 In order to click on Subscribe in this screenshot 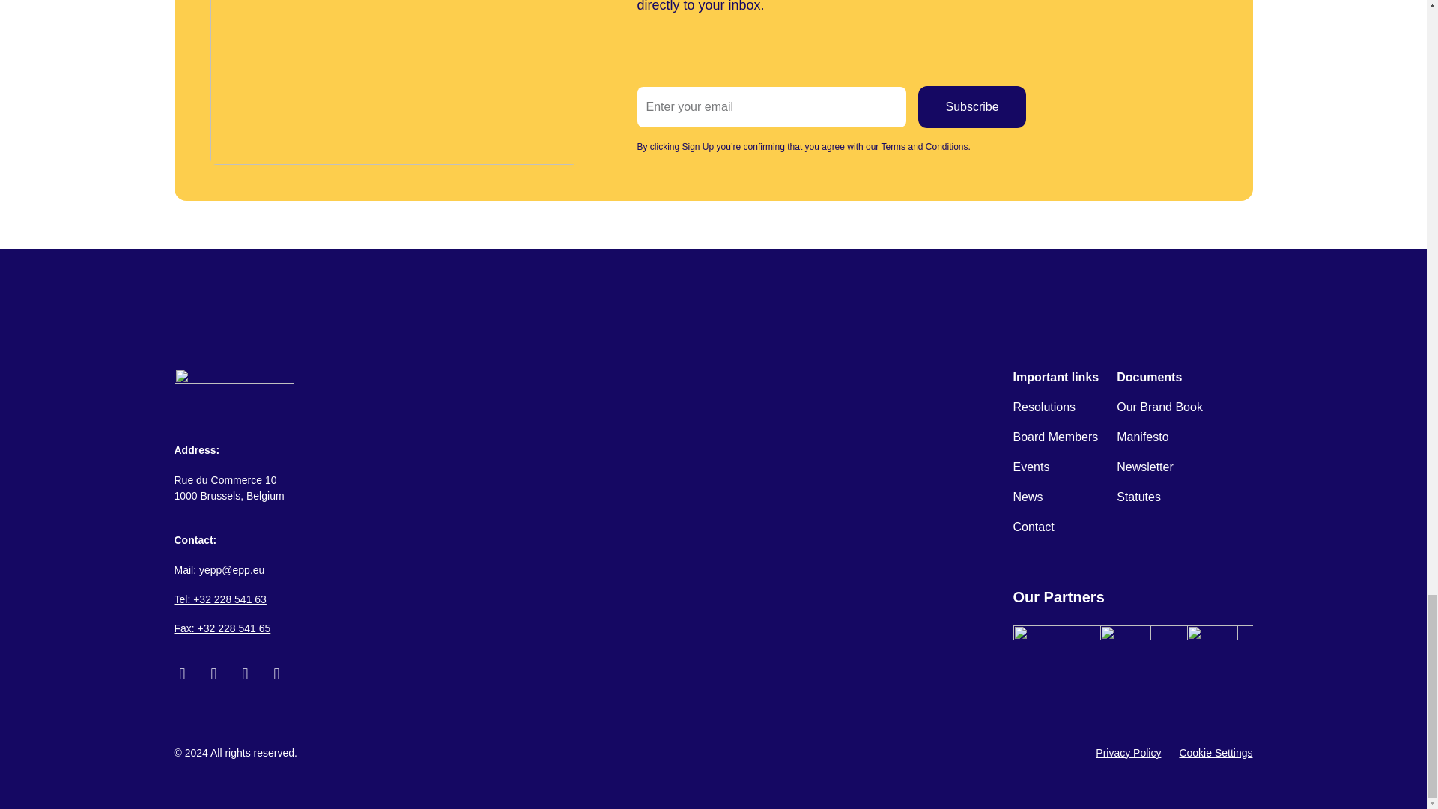, I will do `click(972, 106)`.